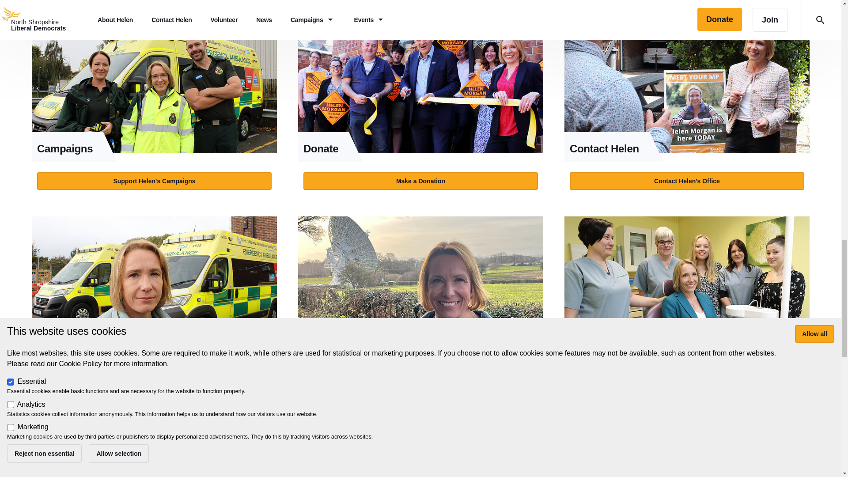 This screenshot has width=848, height=477. What do you see at coordinates (687, 105) in the screenshot?
I see `View` at bounding box center [687, 105].